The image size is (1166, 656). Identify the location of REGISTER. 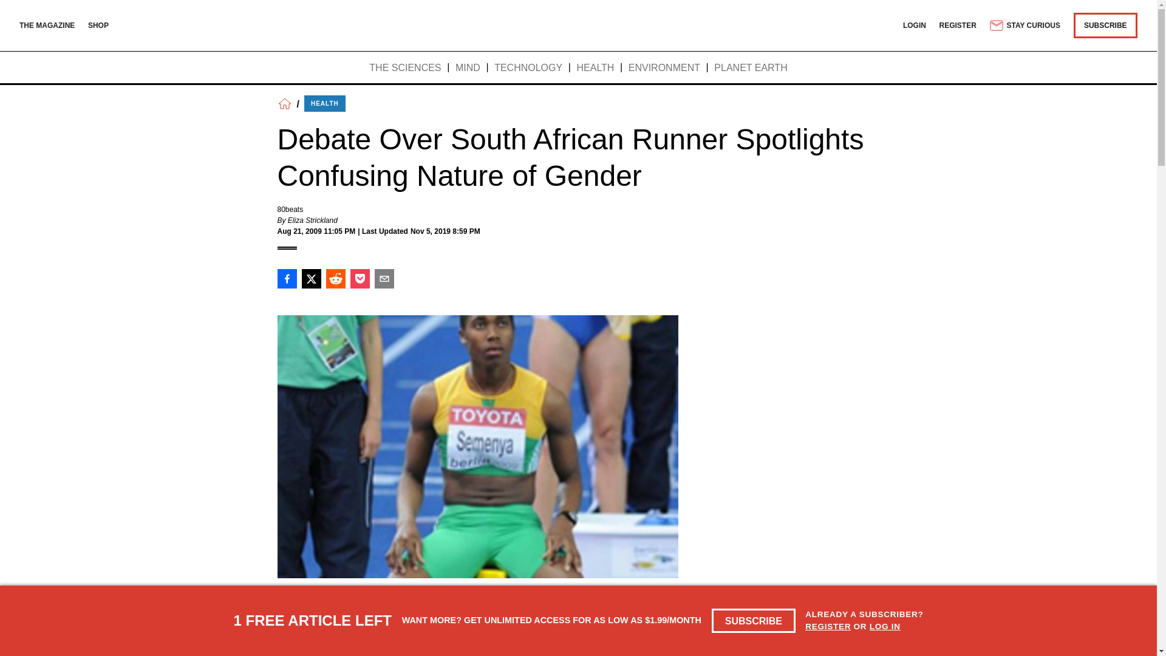
(958, 25).